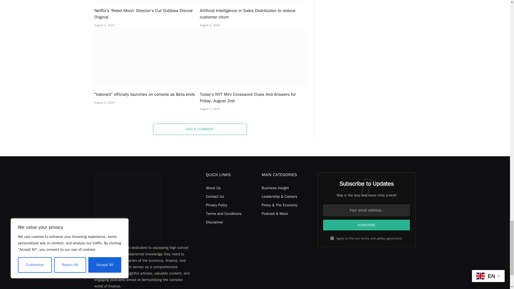 This screenshot has width=514, height=289. Describe the element at coordinates (332, 238) in the screenshot. I see `on` at that location.